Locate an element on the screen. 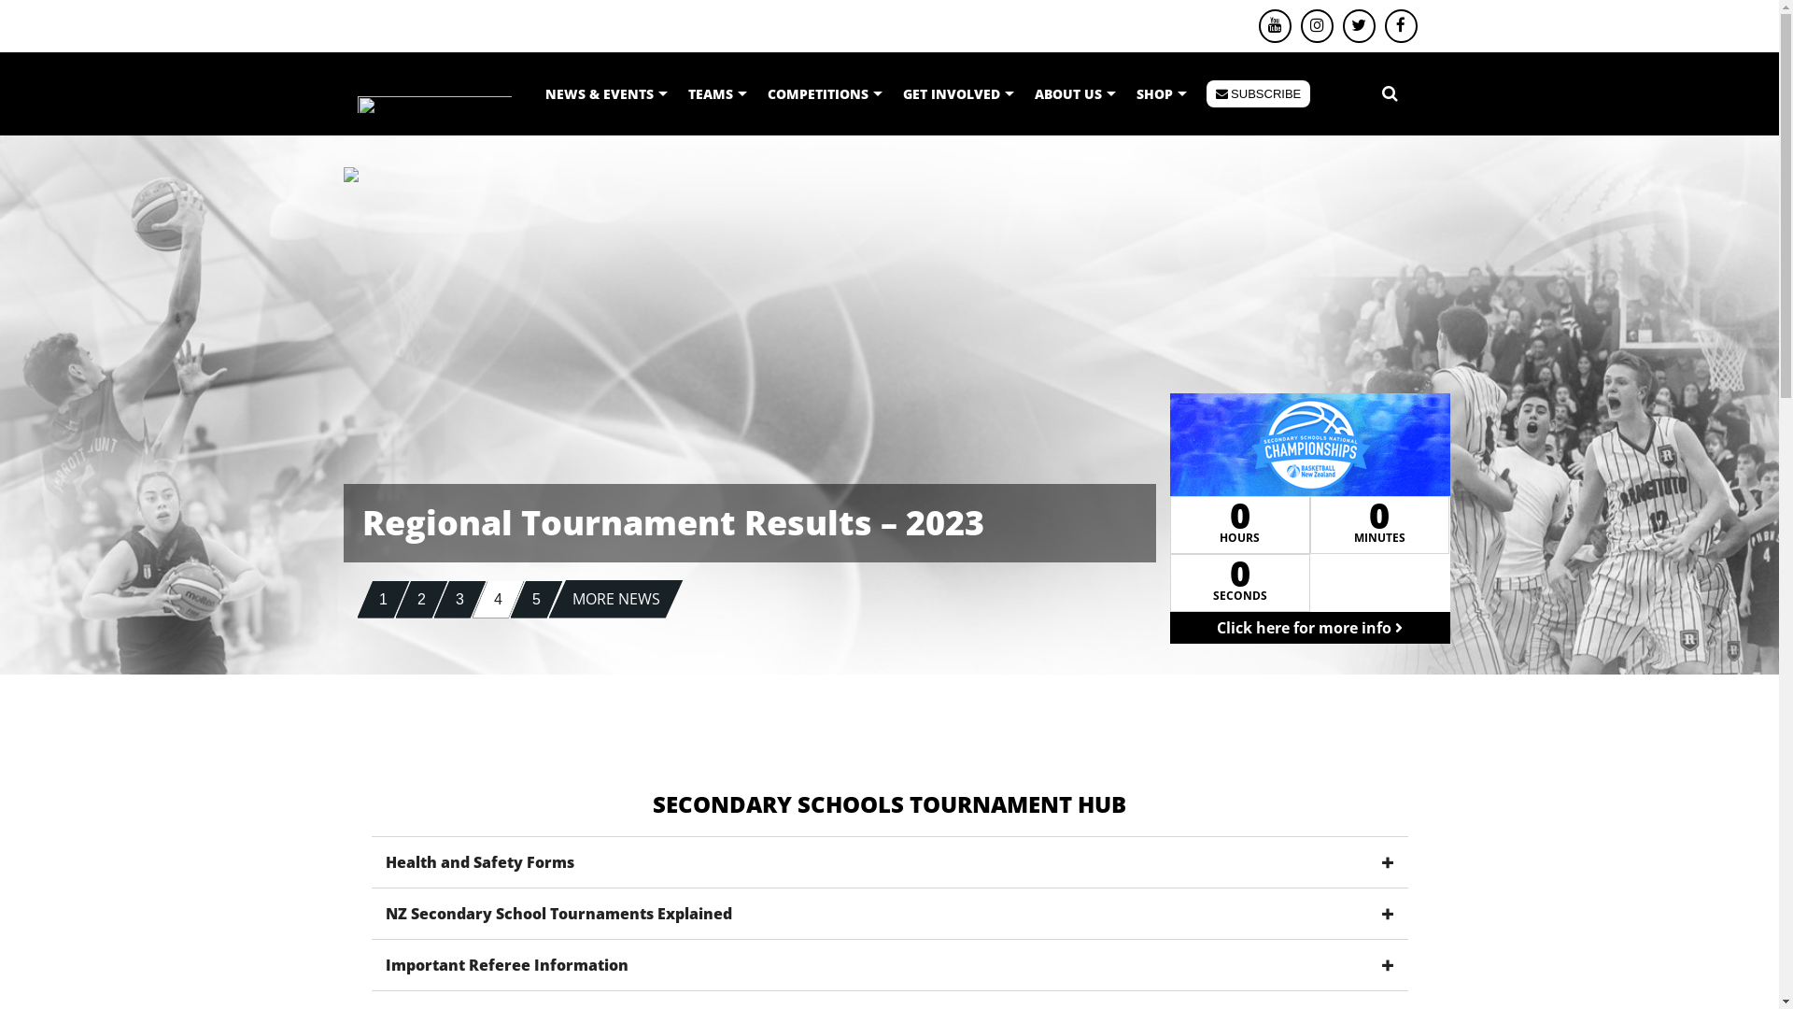  MORE NEWS is located at coordinates (616, 598).